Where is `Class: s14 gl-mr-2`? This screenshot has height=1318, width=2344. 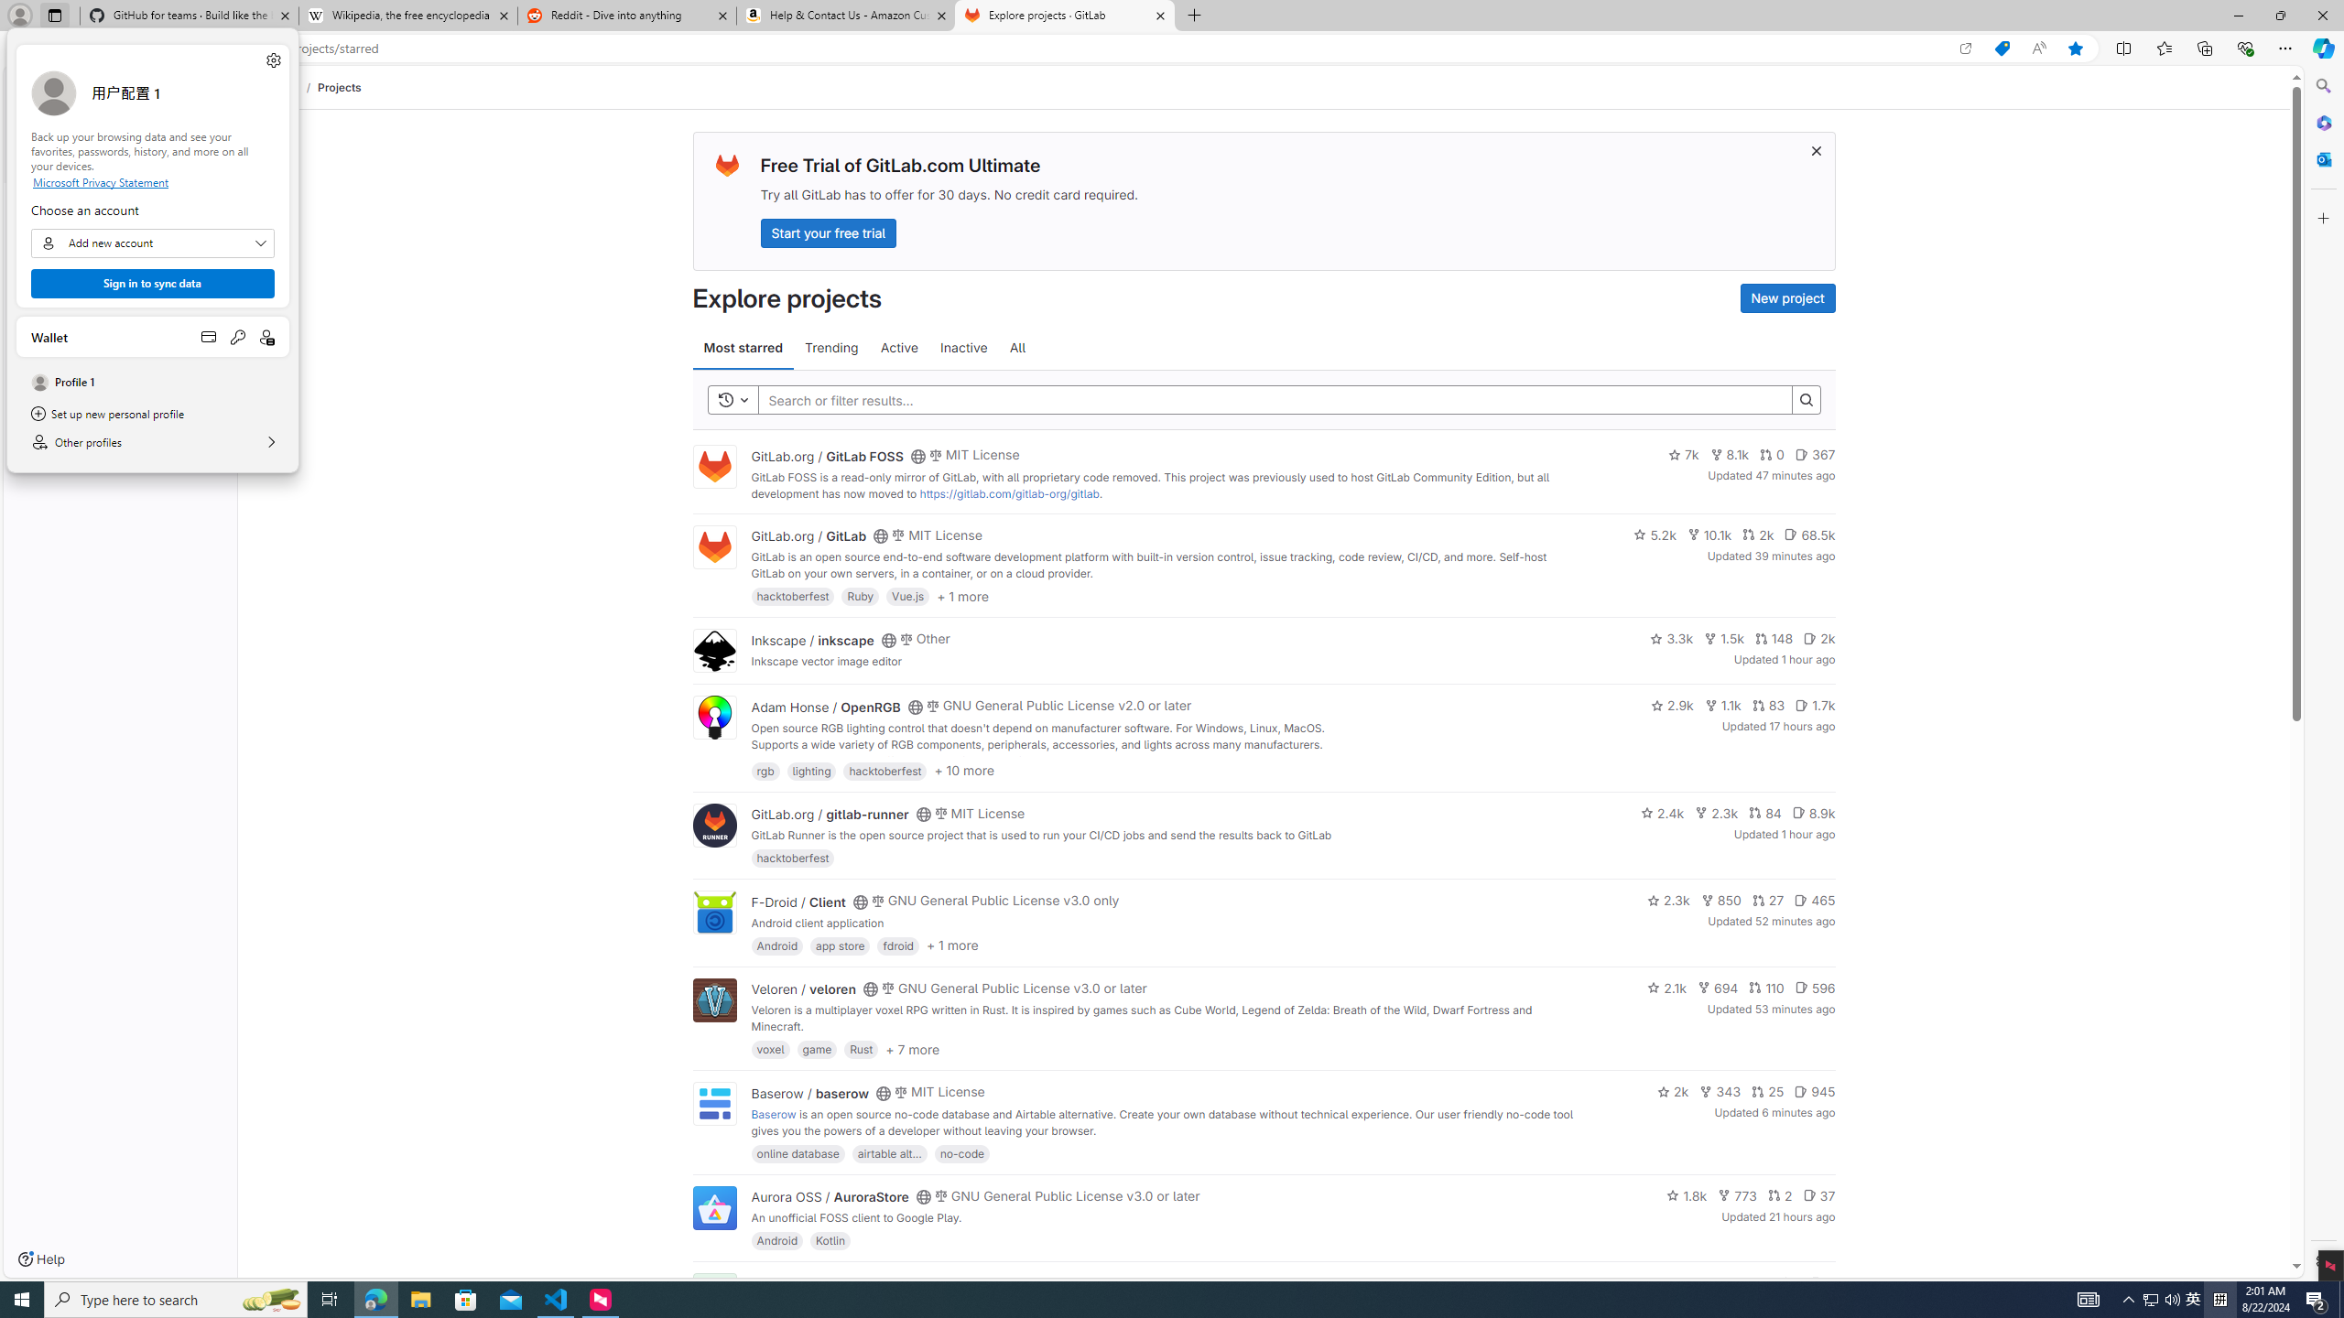
Class: s14 gl-mr-2 is located at coordinates (1817, 1281).